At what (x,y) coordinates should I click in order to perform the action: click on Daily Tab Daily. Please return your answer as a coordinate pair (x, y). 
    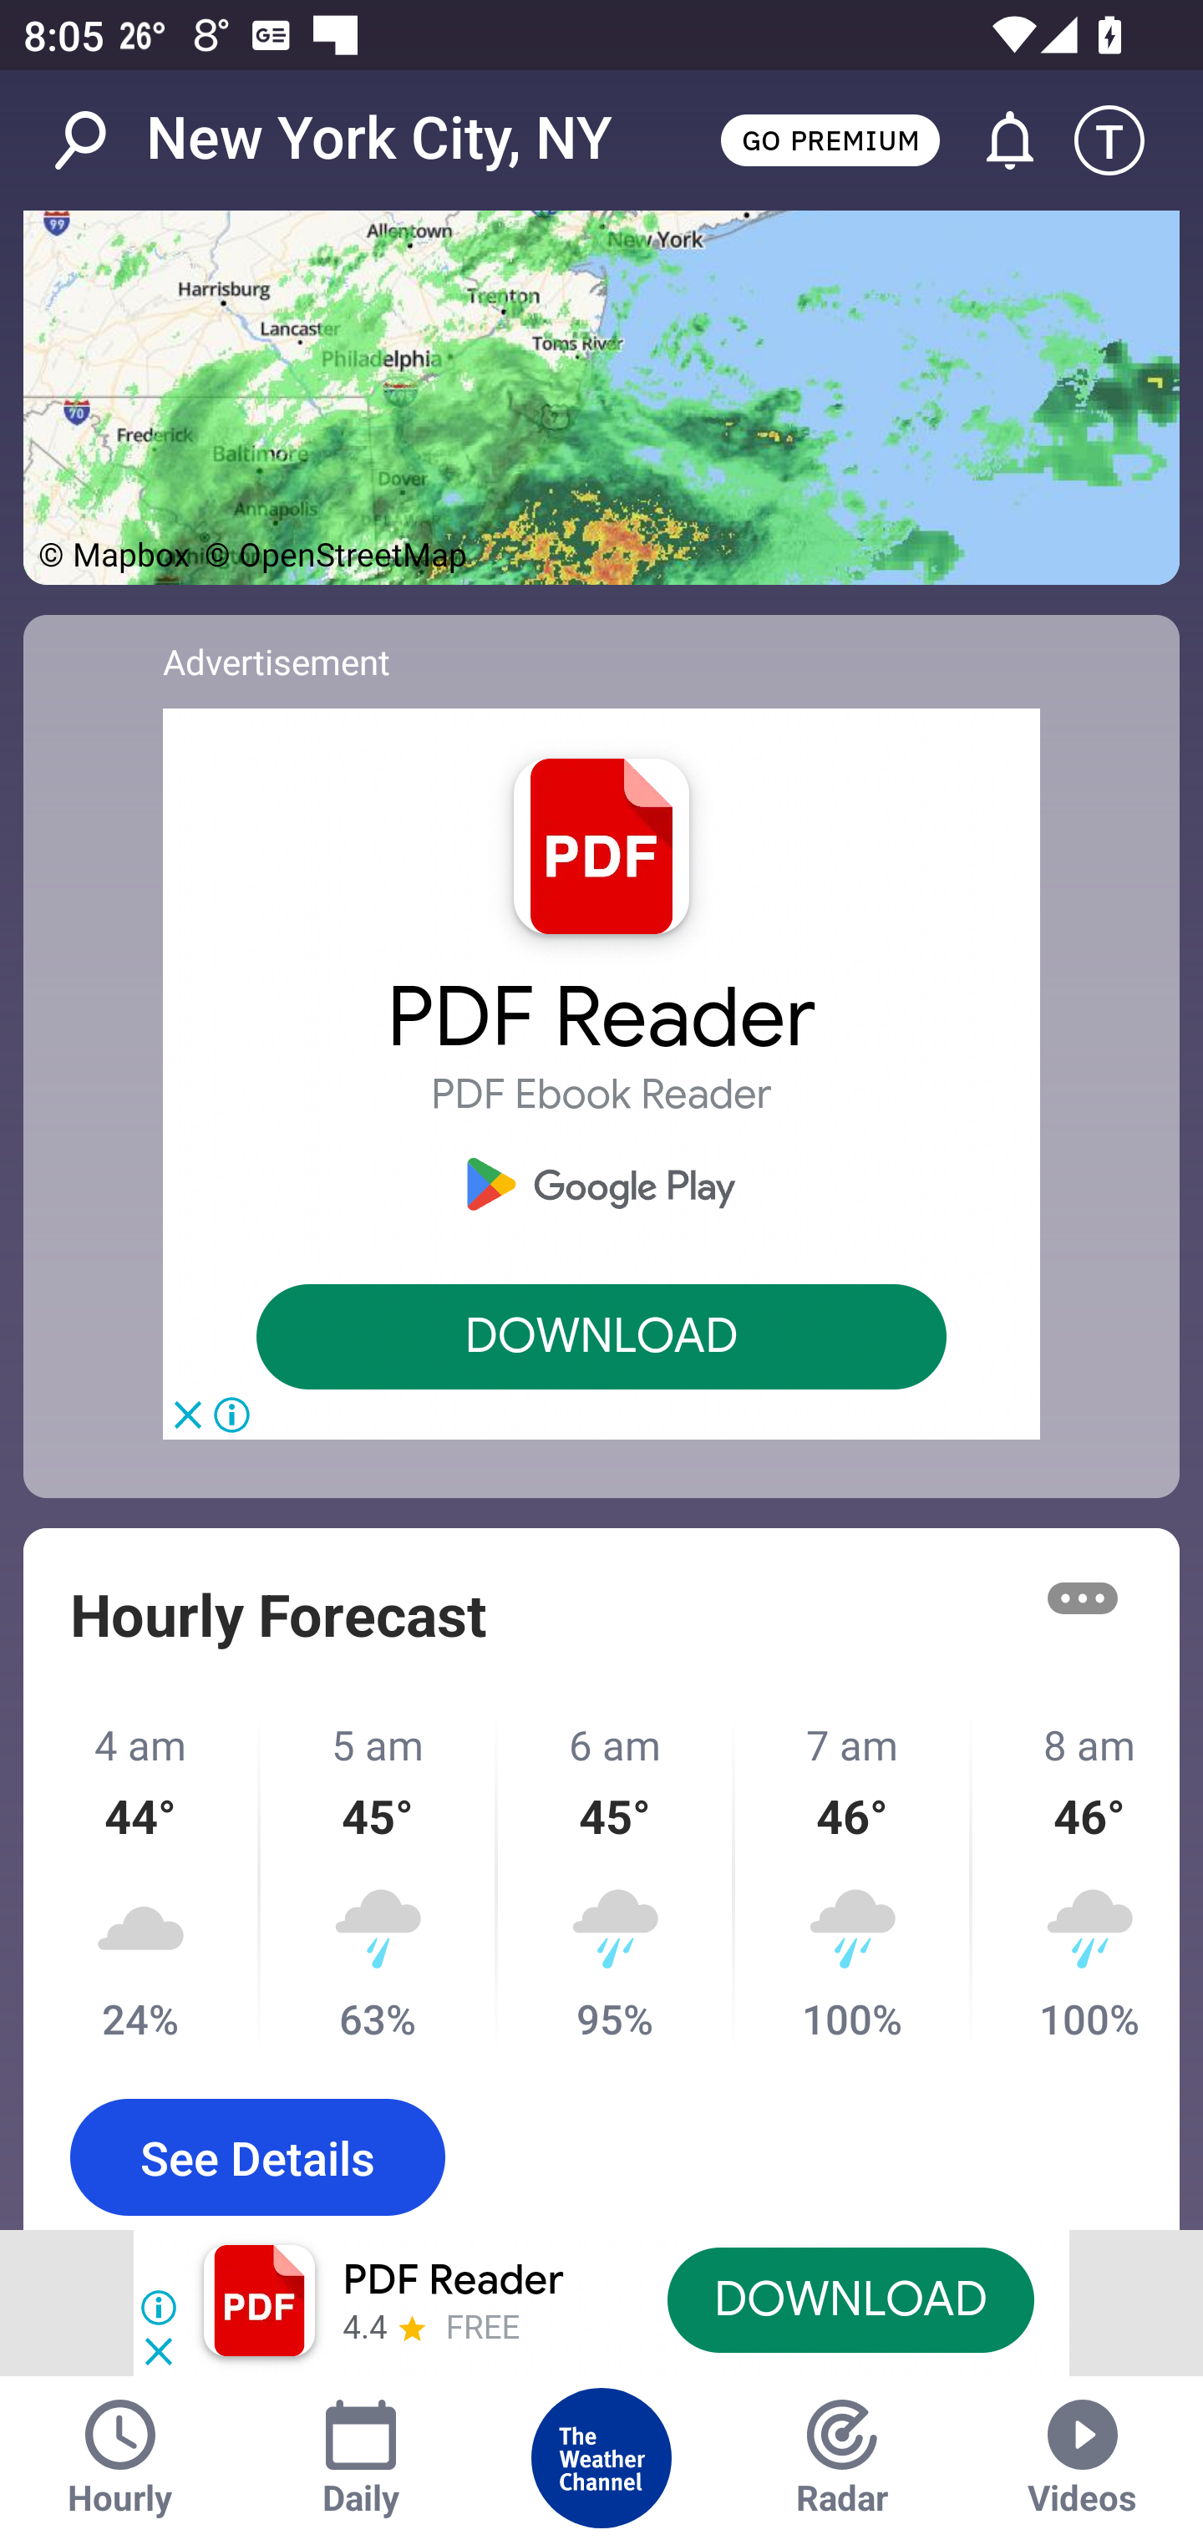
    Looking at the image, I should click on (361, 2458).